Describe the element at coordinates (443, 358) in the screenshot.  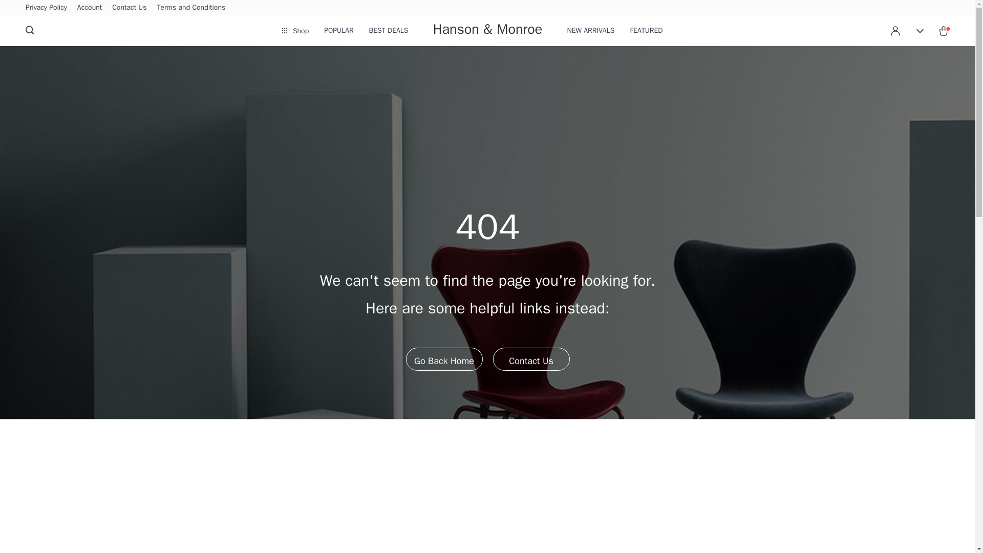
I see `Go Back Home` at that location.